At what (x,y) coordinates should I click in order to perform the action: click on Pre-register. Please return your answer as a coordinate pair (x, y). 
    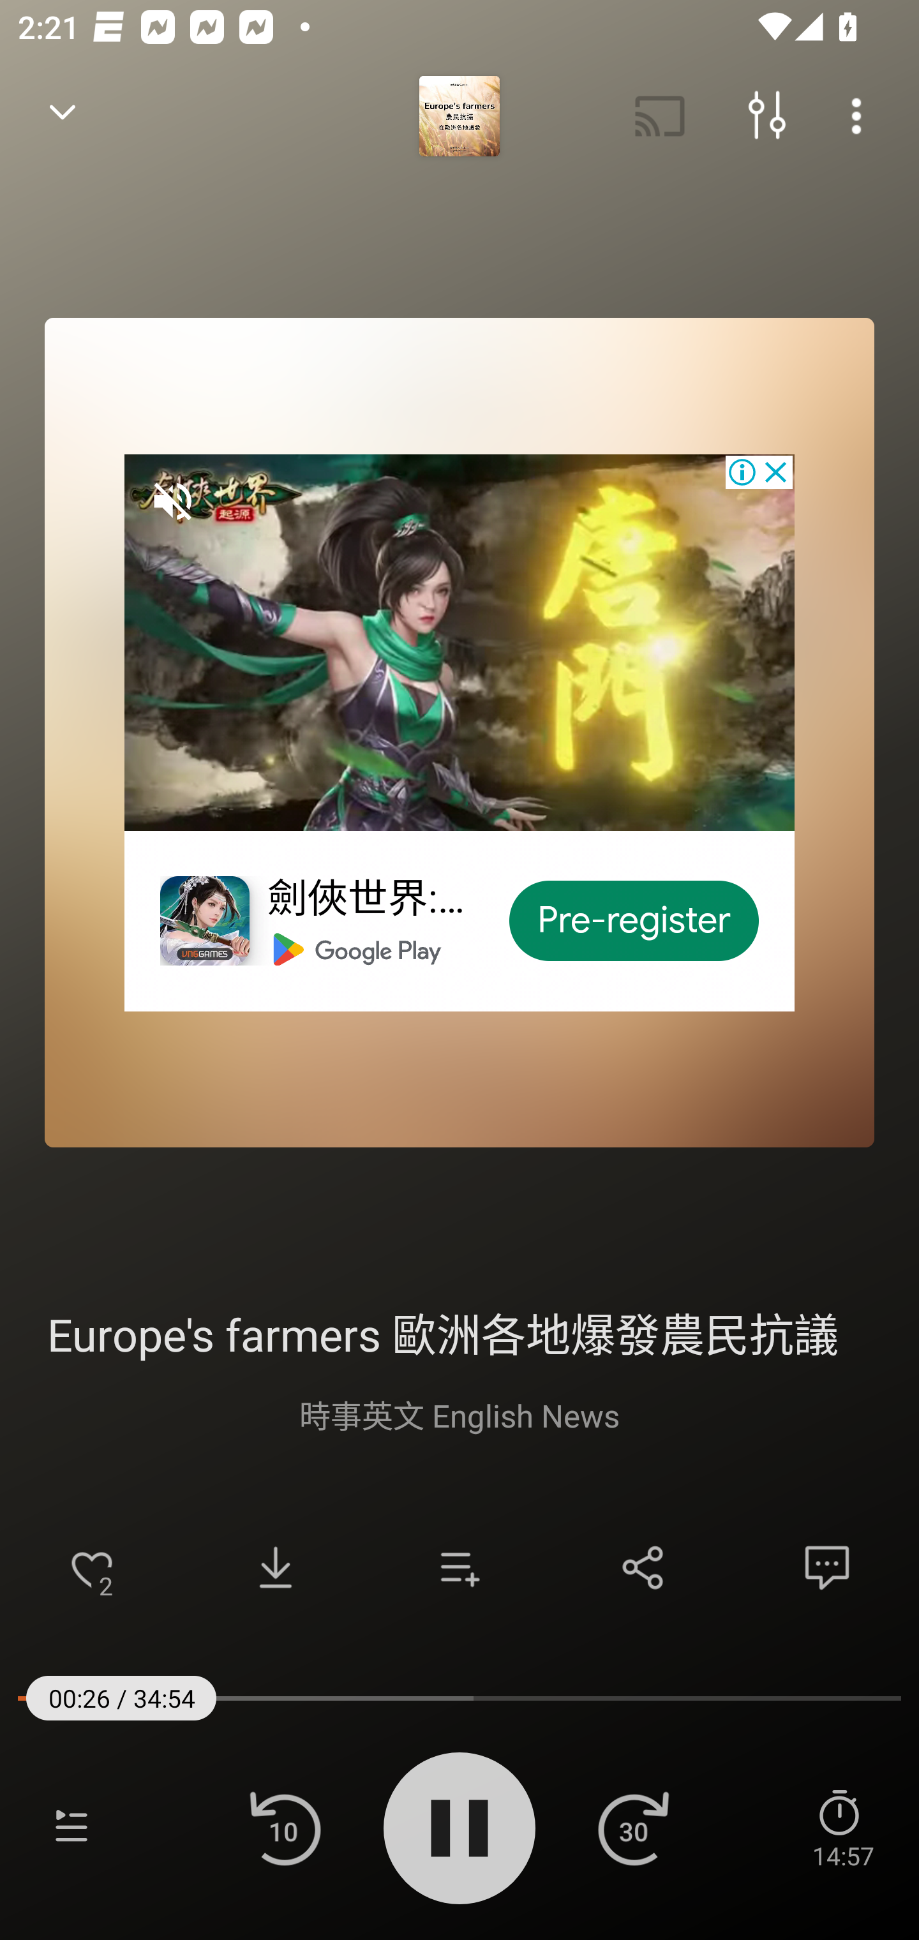
    Looking at the image, I should click on (634, 920).